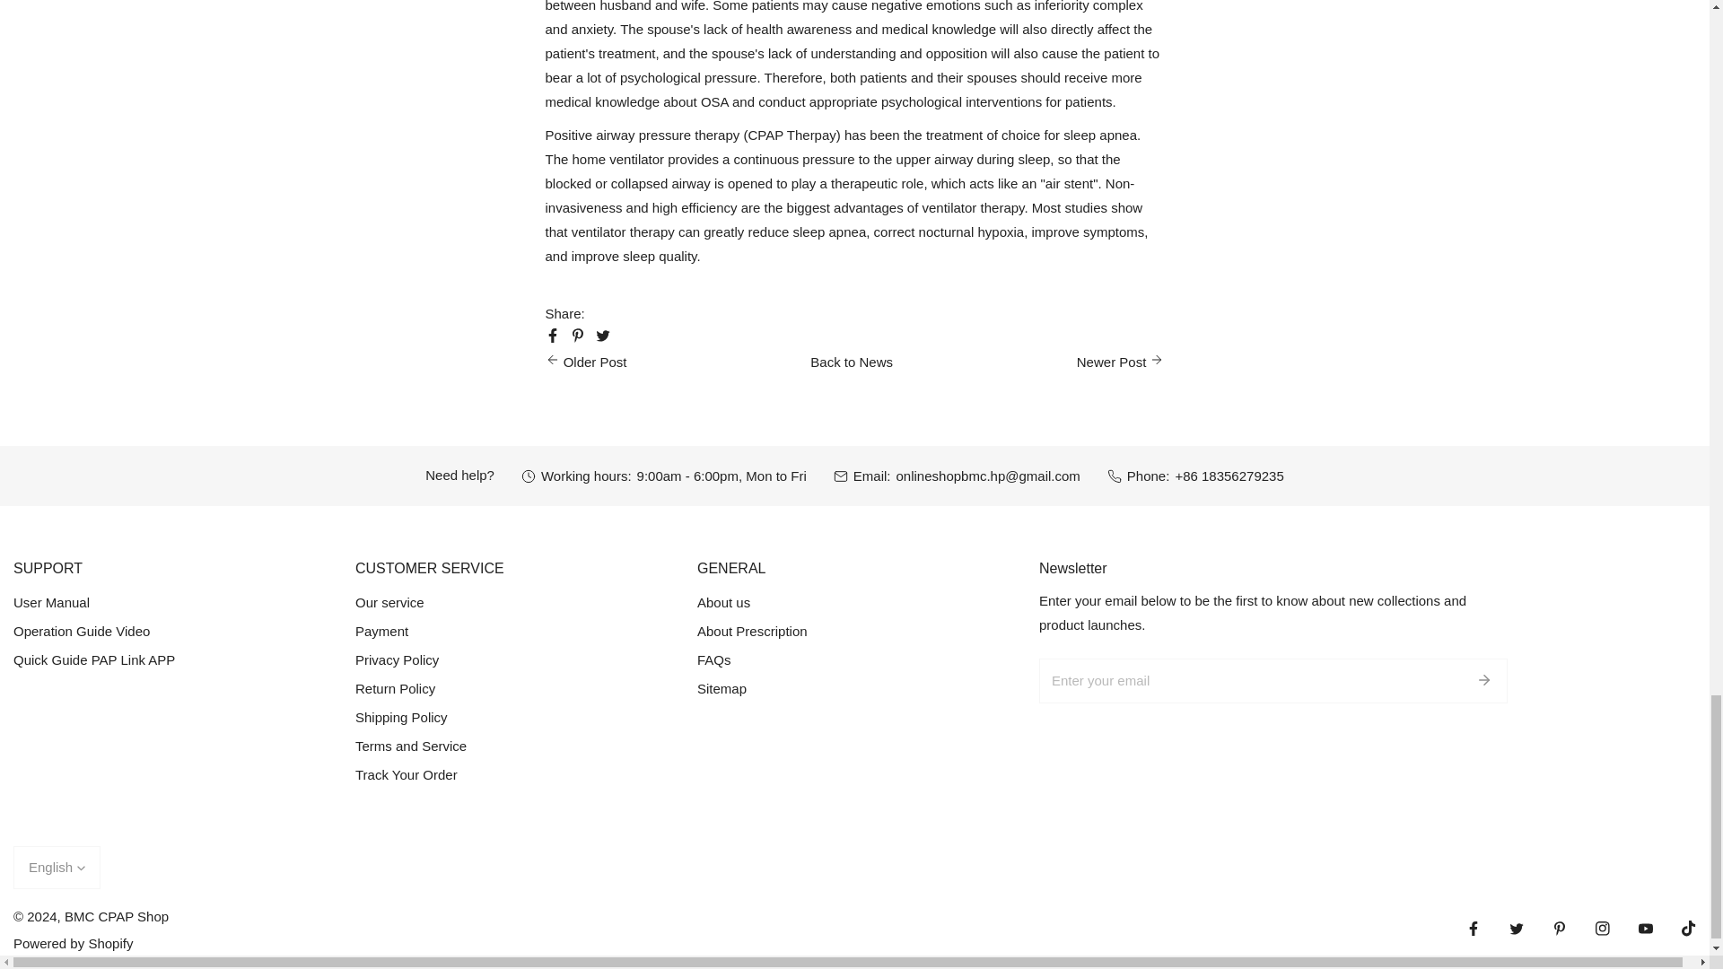 The image size is (1723, 969). What do you see at coordinates (82, 631) in the screenshot?
I see `Operation Guide Video` at bounding box center [82, 631].